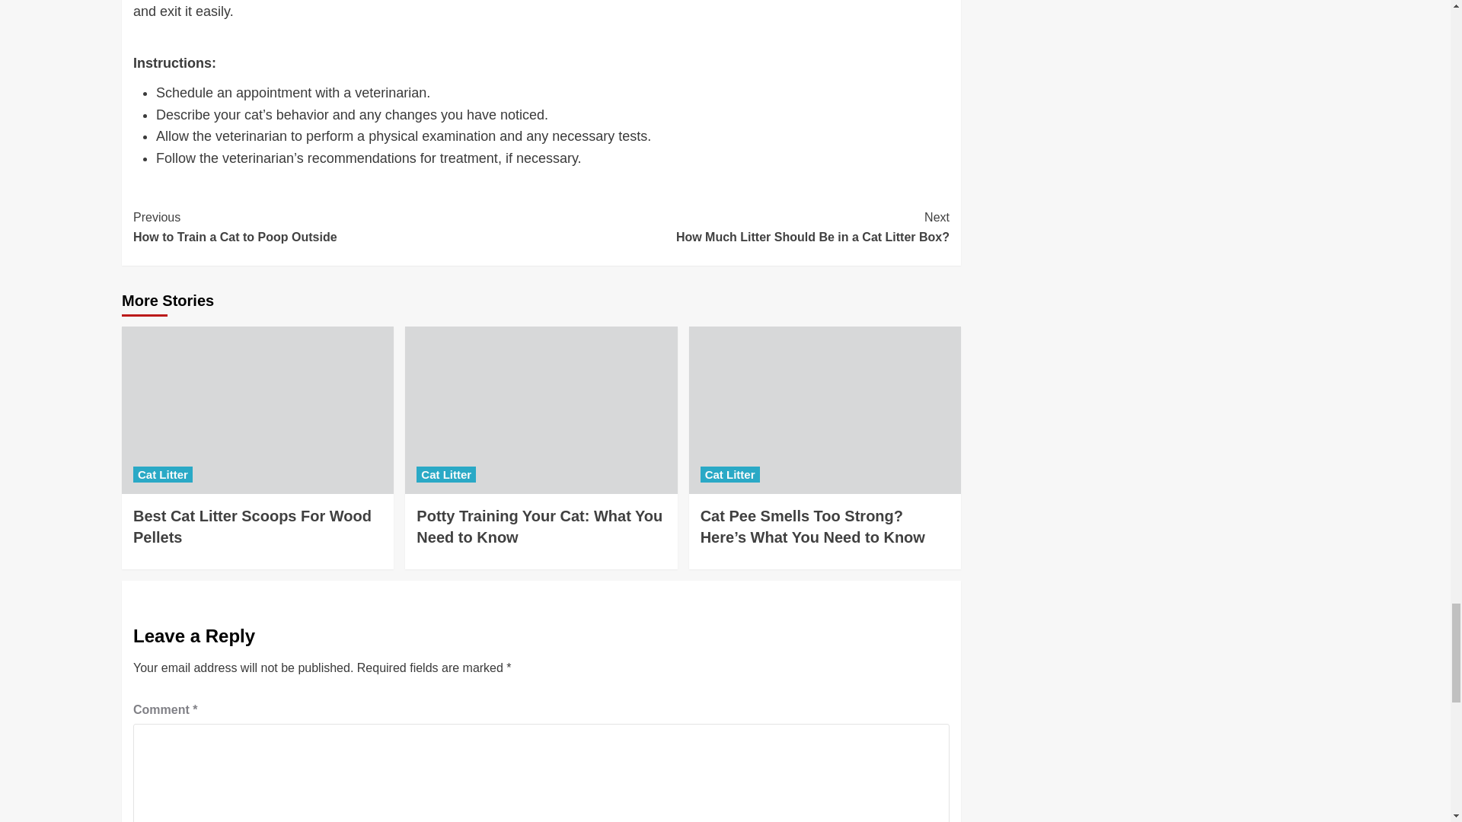 The image size is (1462, 822). Describe the element at coordinates (539, 527) in the screenshot. I see `Potty Training Your Cat: What You Need to Know` at that location.